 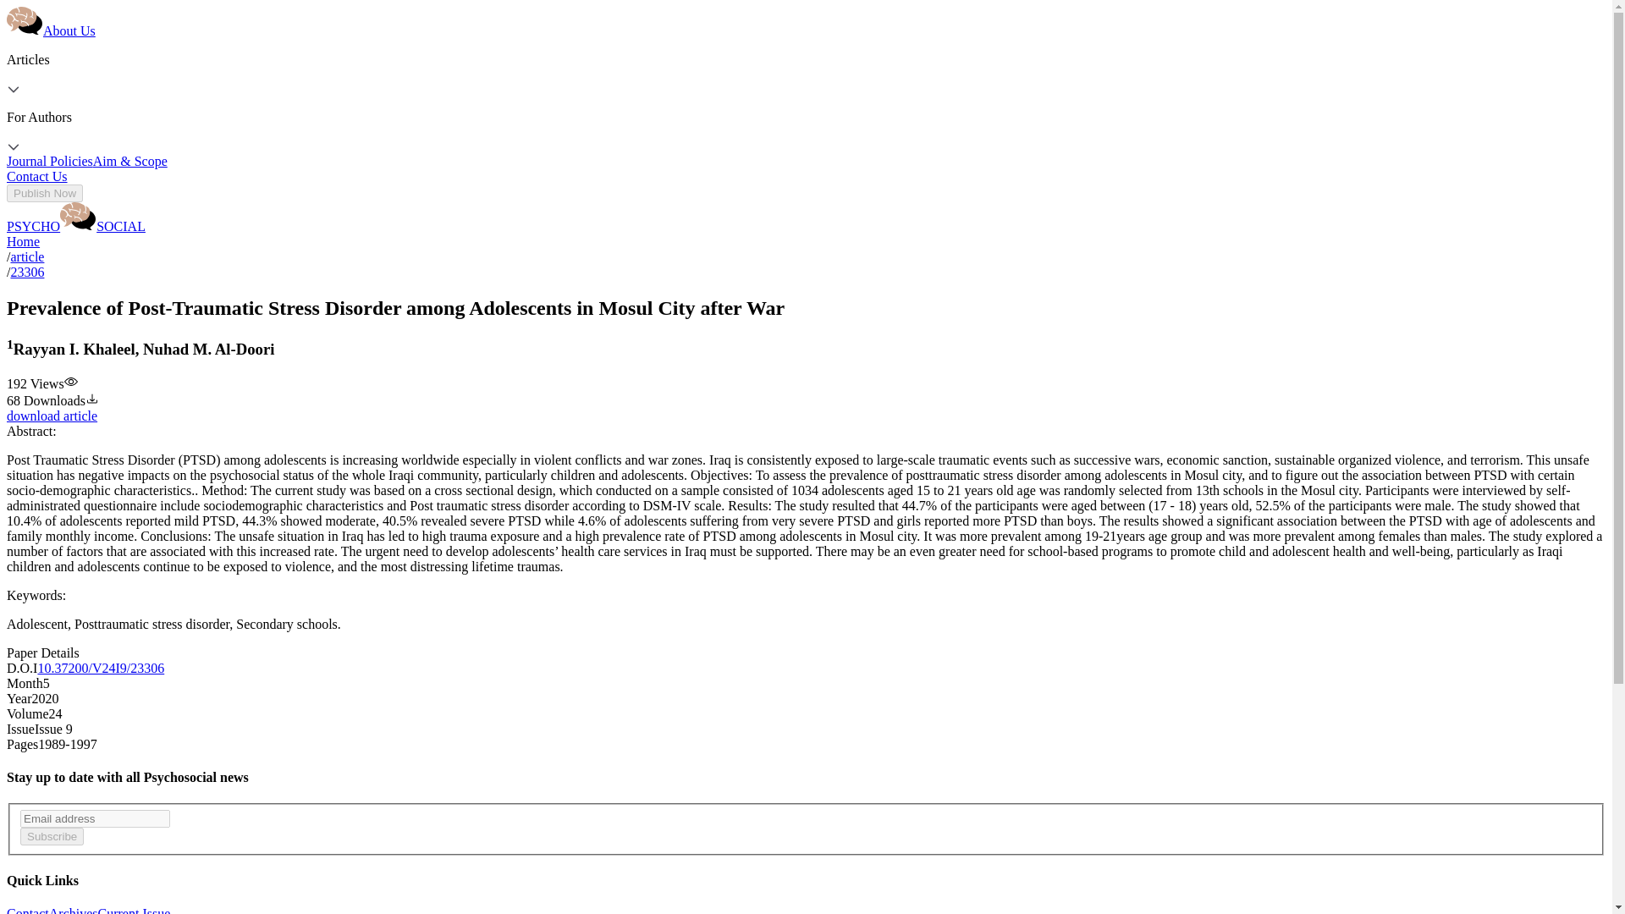 I want to click on Archives, so click(x=73, y=911).